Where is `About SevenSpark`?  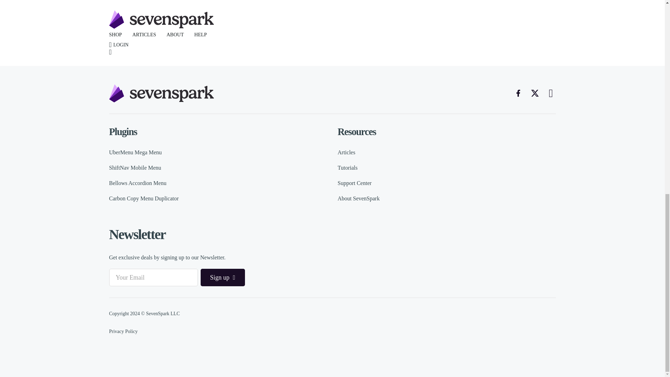 About SevenSpark is located at coordinates (359, 199).